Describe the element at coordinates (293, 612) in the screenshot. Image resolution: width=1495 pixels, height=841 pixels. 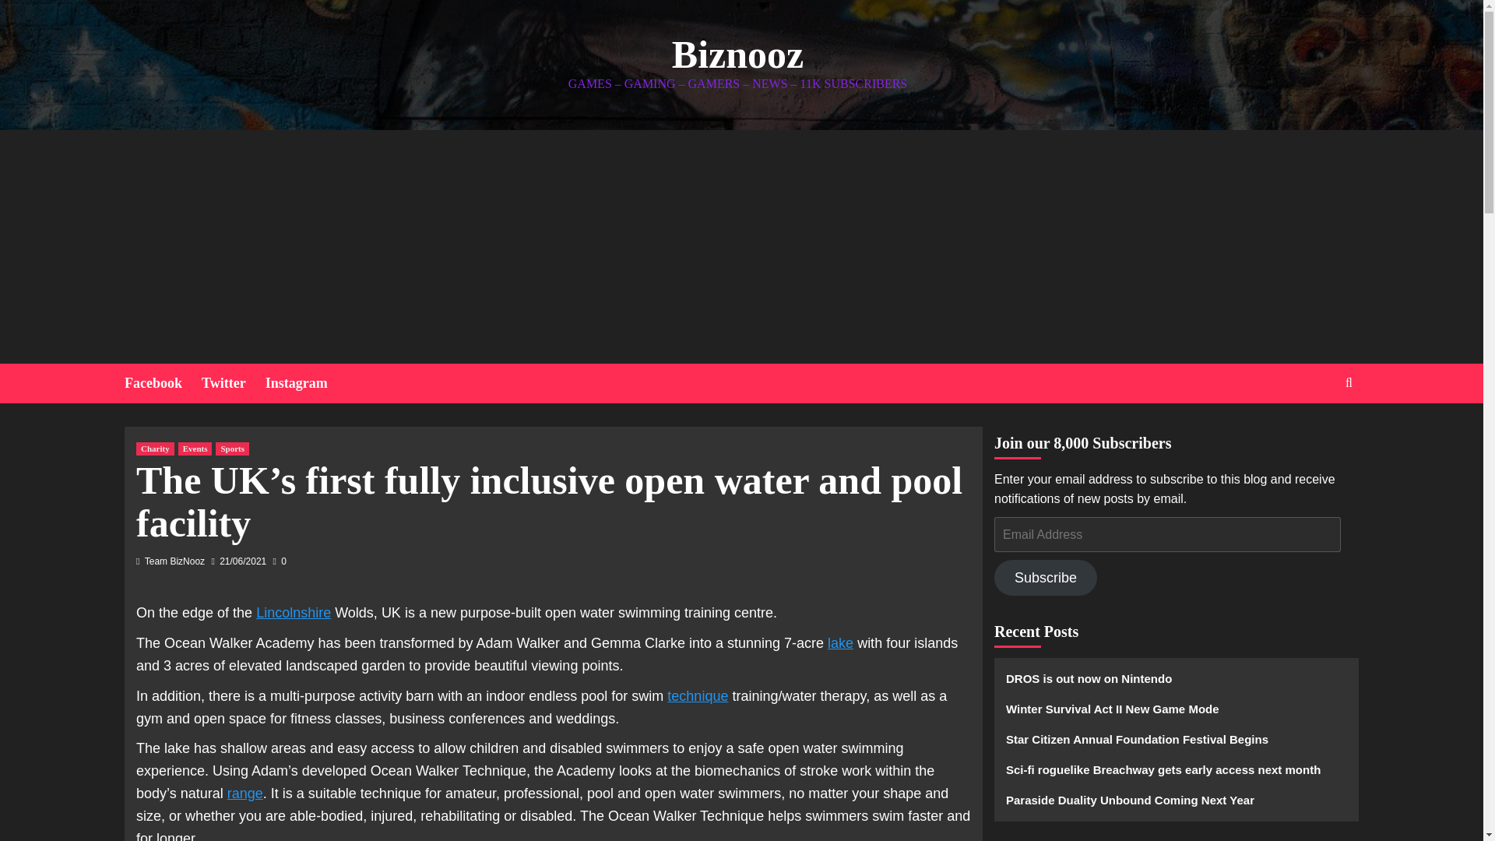
I see `Lincolnshire` at that location.